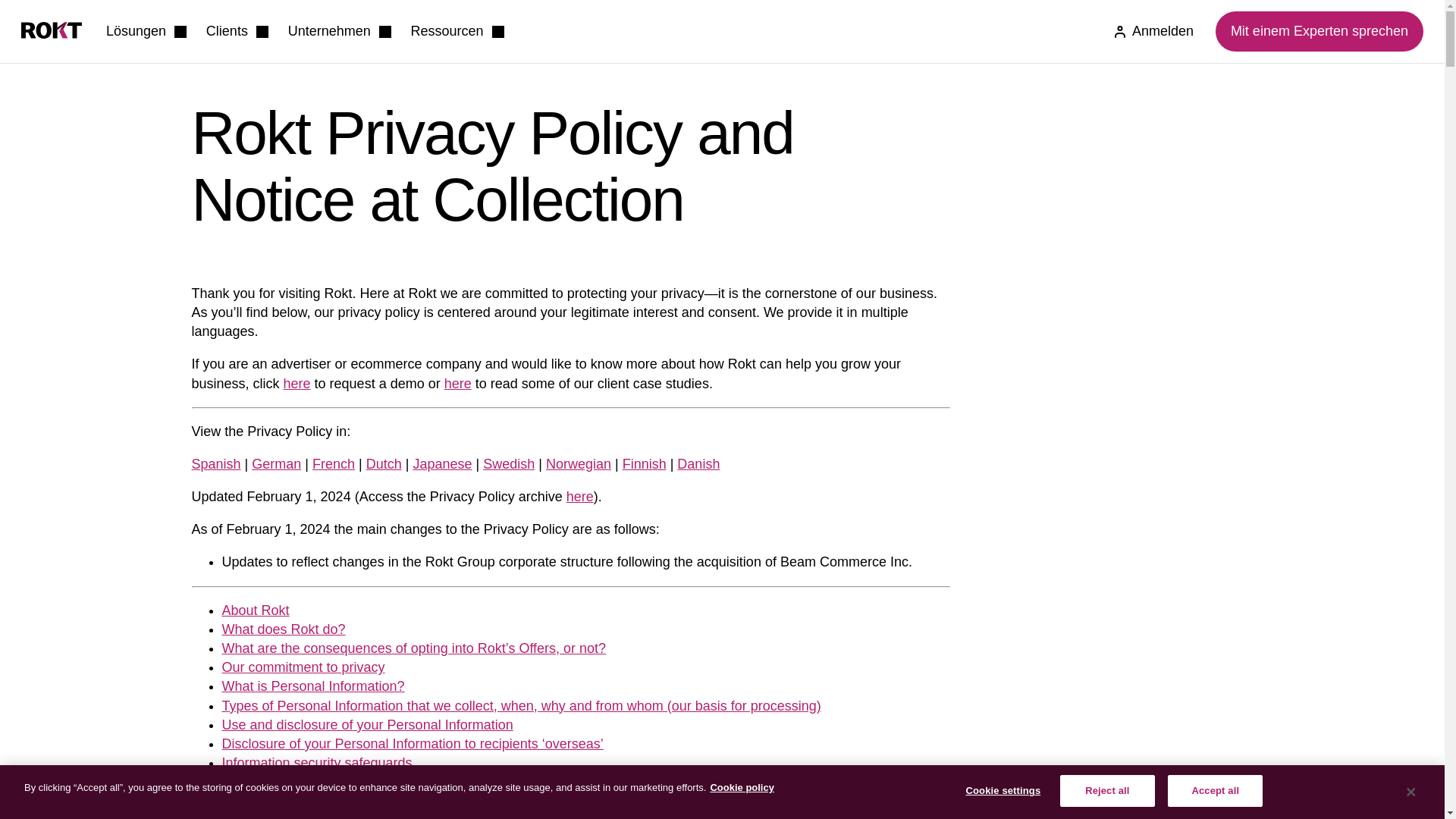 This screenshot has width=1456, height=819. What do you see at coordinates (297, 384) in the screenshot?
I see `here` at bounding box center [297, 384].